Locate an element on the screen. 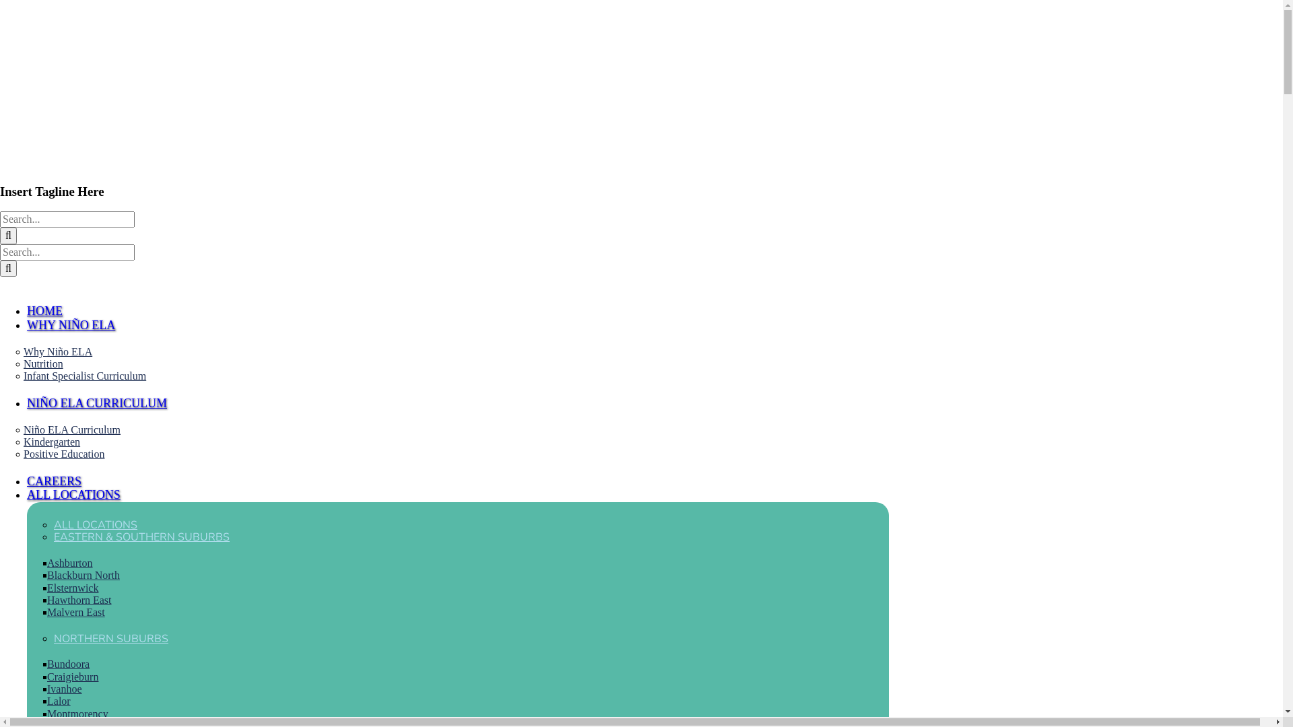 This screenshot has height=727, width=1293. Montmorency is located at coordinates (81, 714).